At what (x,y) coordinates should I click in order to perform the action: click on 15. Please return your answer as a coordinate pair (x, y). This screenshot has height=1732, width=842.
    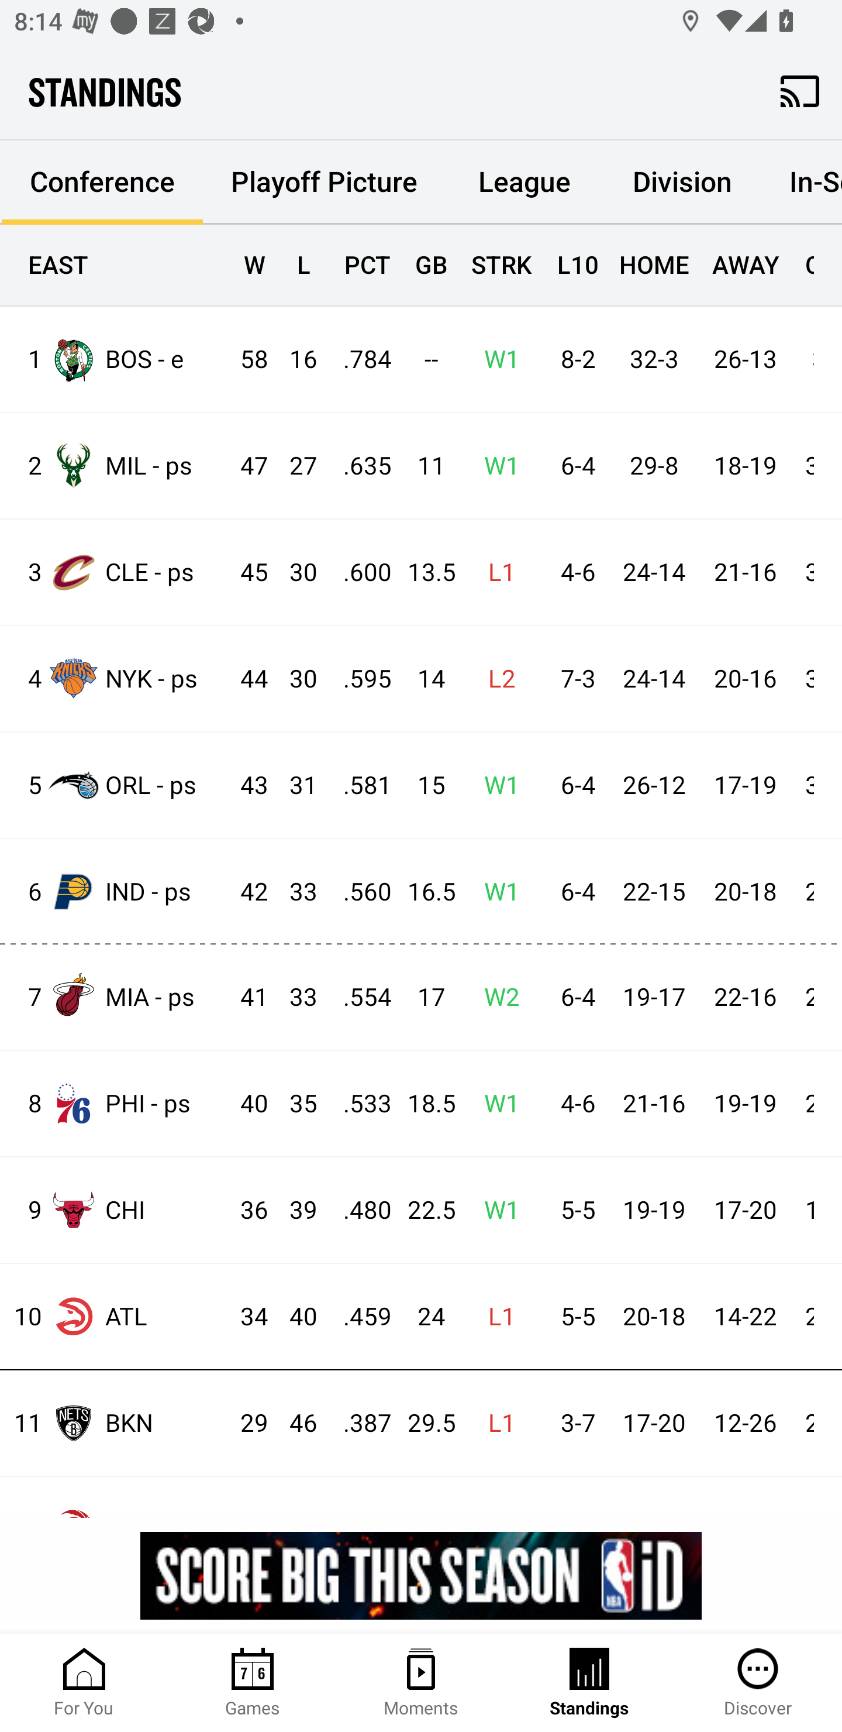
    Looking at the image, I should click on (422, 785).